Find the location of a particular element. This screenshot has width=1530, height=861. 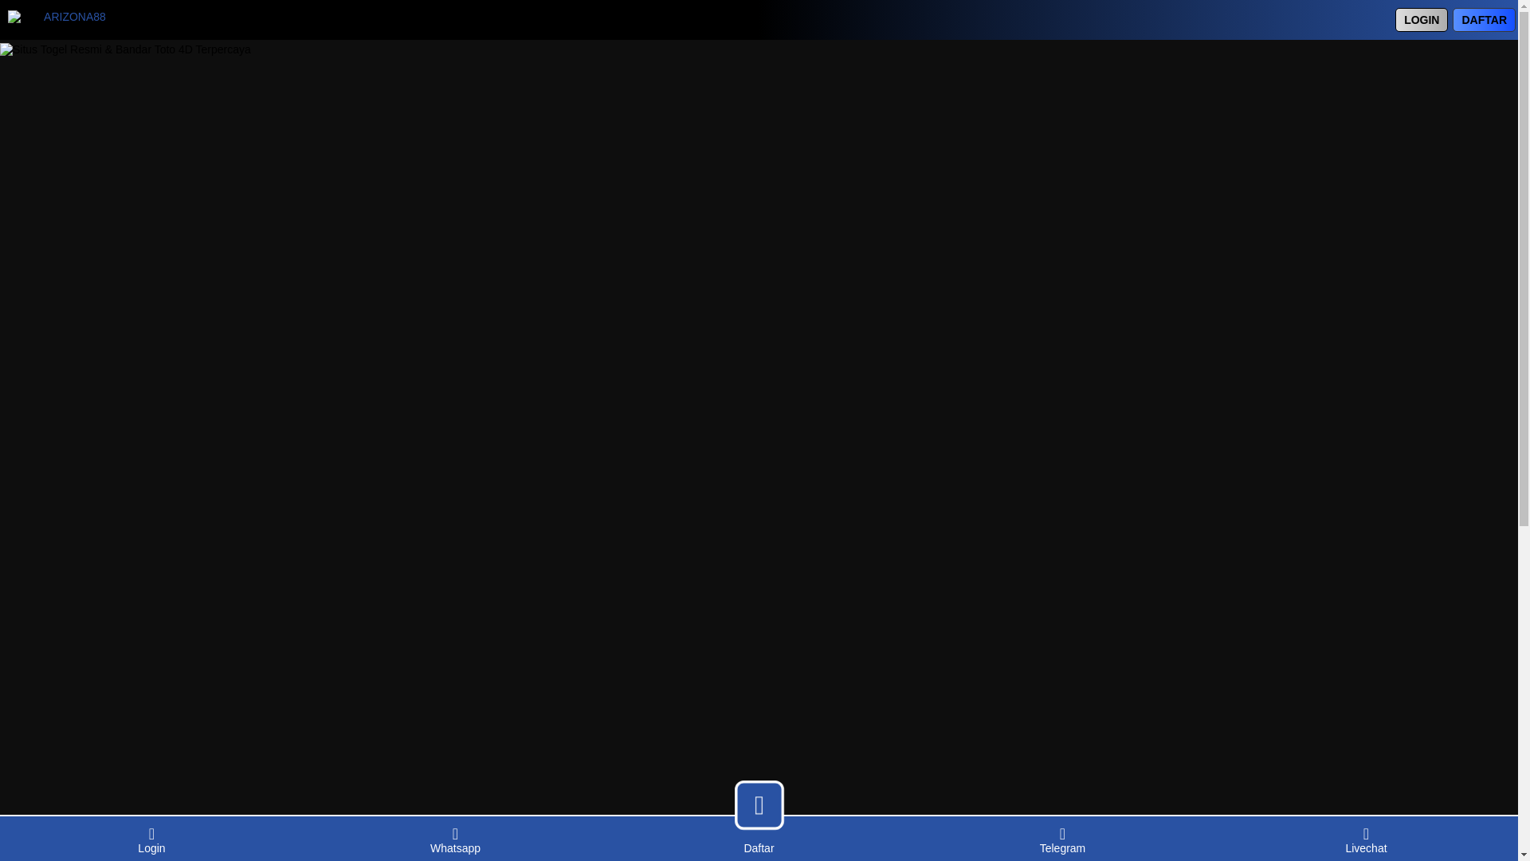

LOGIN is located at coordinates (1422, 19).